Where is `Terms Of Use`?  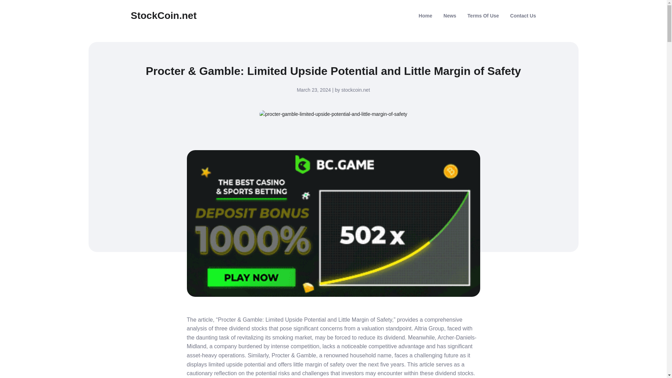 Terms Of Use is located at coordinates (483, 15).